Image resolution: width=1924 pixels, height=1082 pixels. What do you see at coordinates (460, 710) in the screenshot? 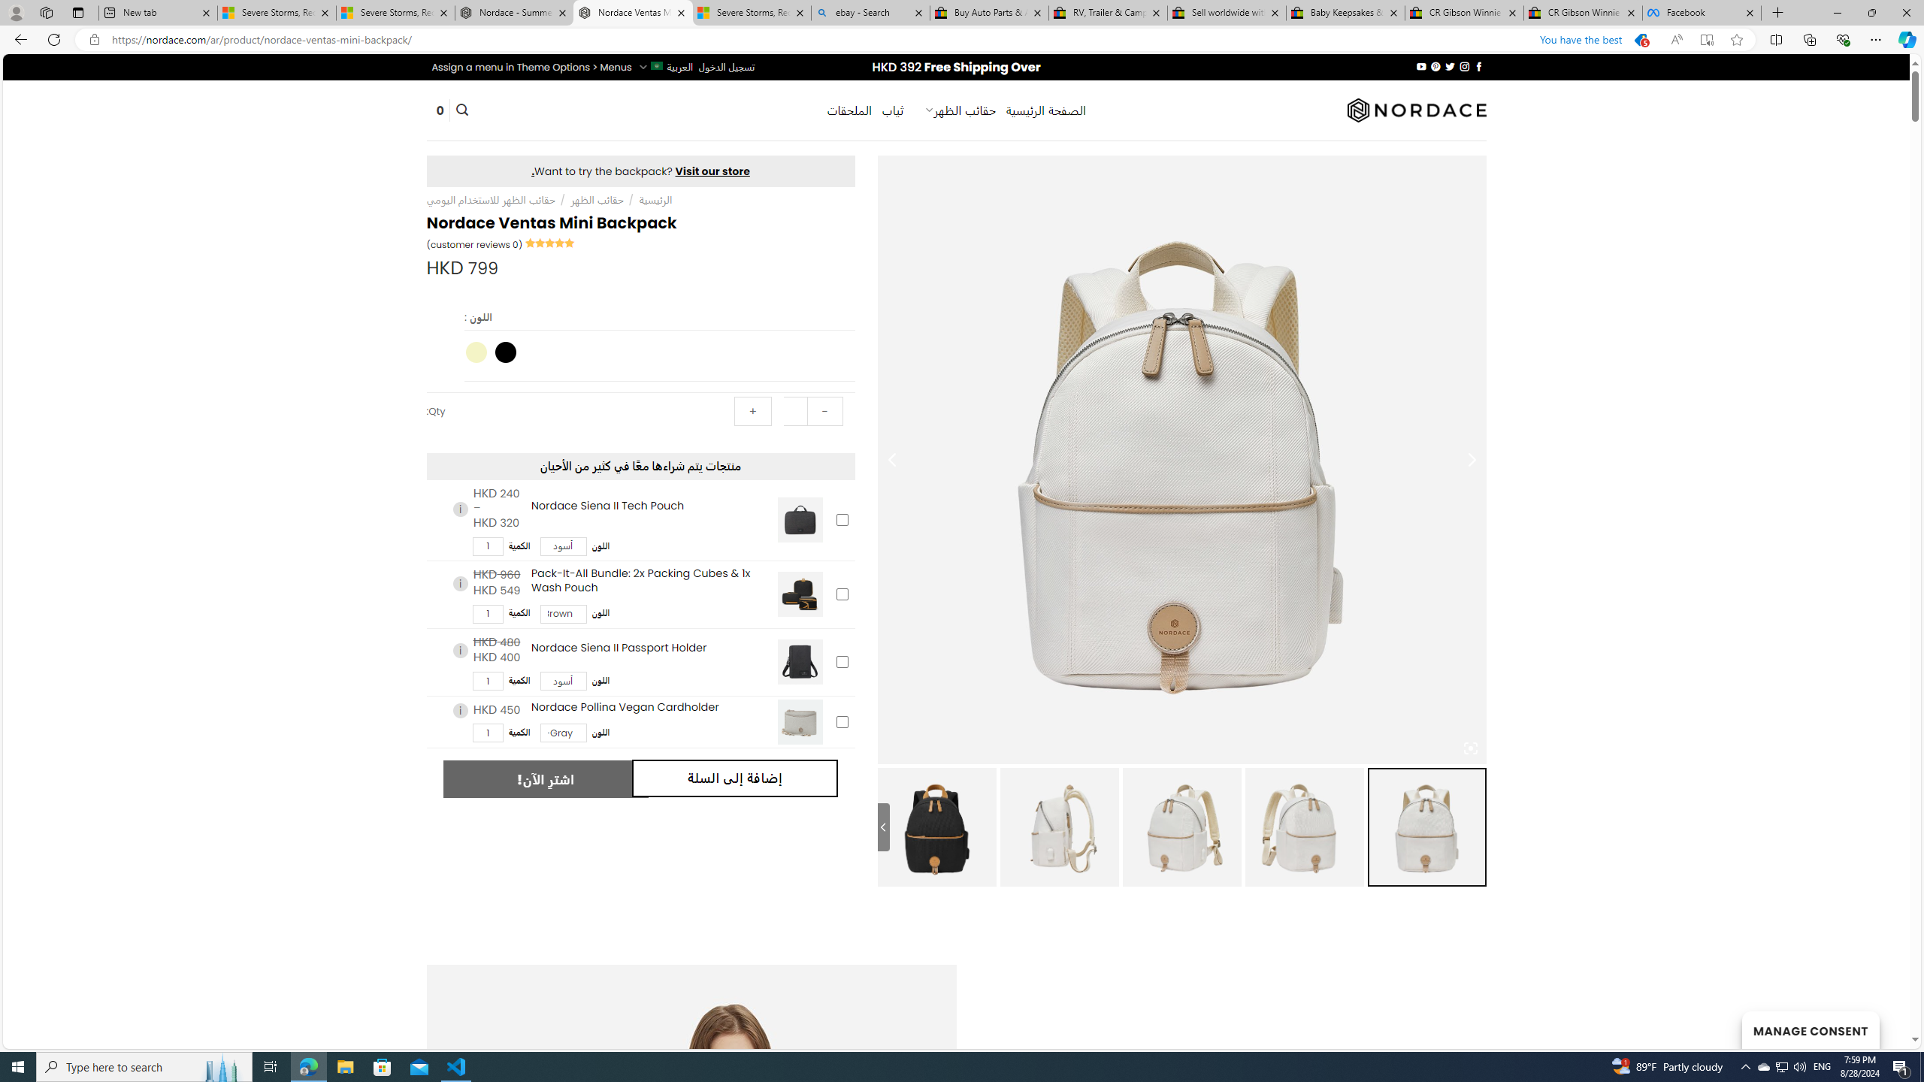
I see `i` at bounding box center [460, 710].